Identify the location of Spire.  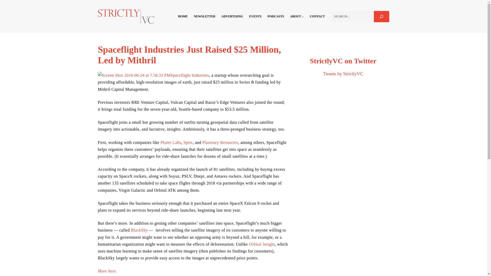
(188, 142).